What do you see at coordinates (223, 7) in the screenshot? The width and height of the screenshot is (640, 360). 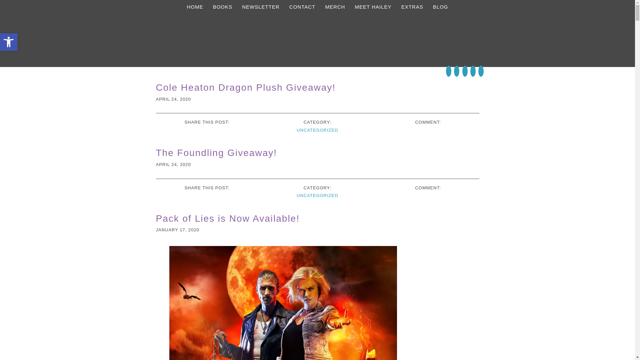 I see `BOOKS` at bounding box center [223, 7].